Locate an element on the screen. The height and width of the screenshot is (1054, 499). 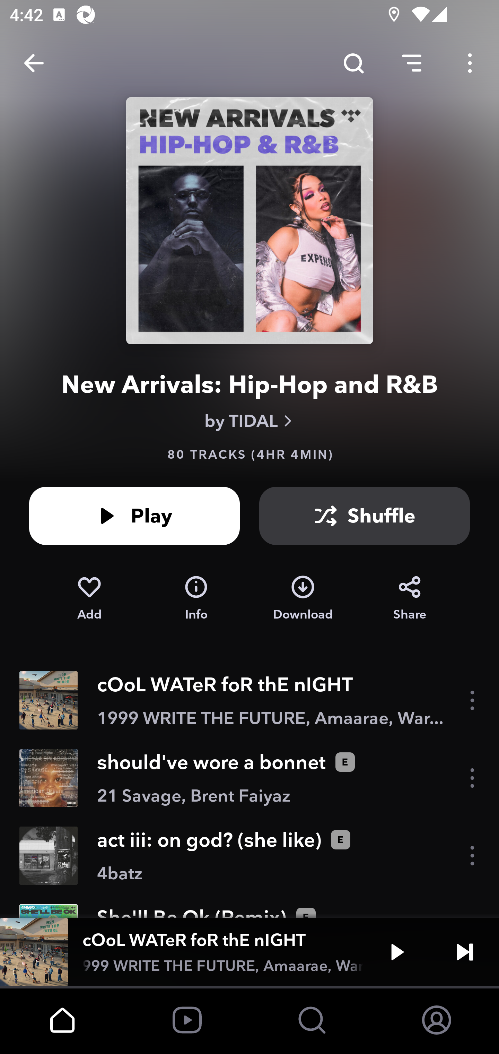
should've wore a bonnet 21 Savage, Brent Faiyaz is located at coordinates (249, 778).